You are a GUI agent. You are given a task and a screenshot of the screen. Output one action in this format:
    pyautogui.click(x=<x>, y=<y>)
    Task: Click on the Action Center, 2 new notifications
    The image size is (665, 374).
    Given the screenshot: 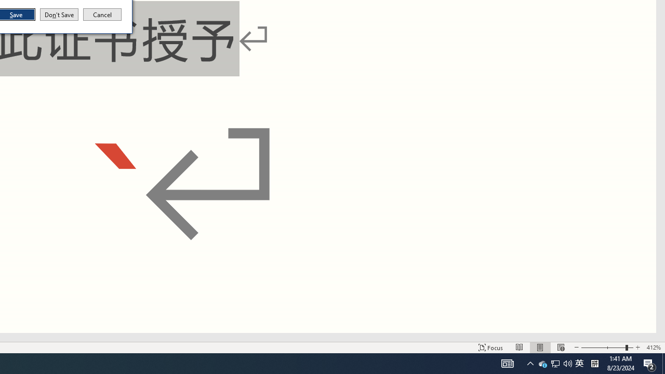 What is the action you would take?
    pyautogui.click(x=579, y=364)
    